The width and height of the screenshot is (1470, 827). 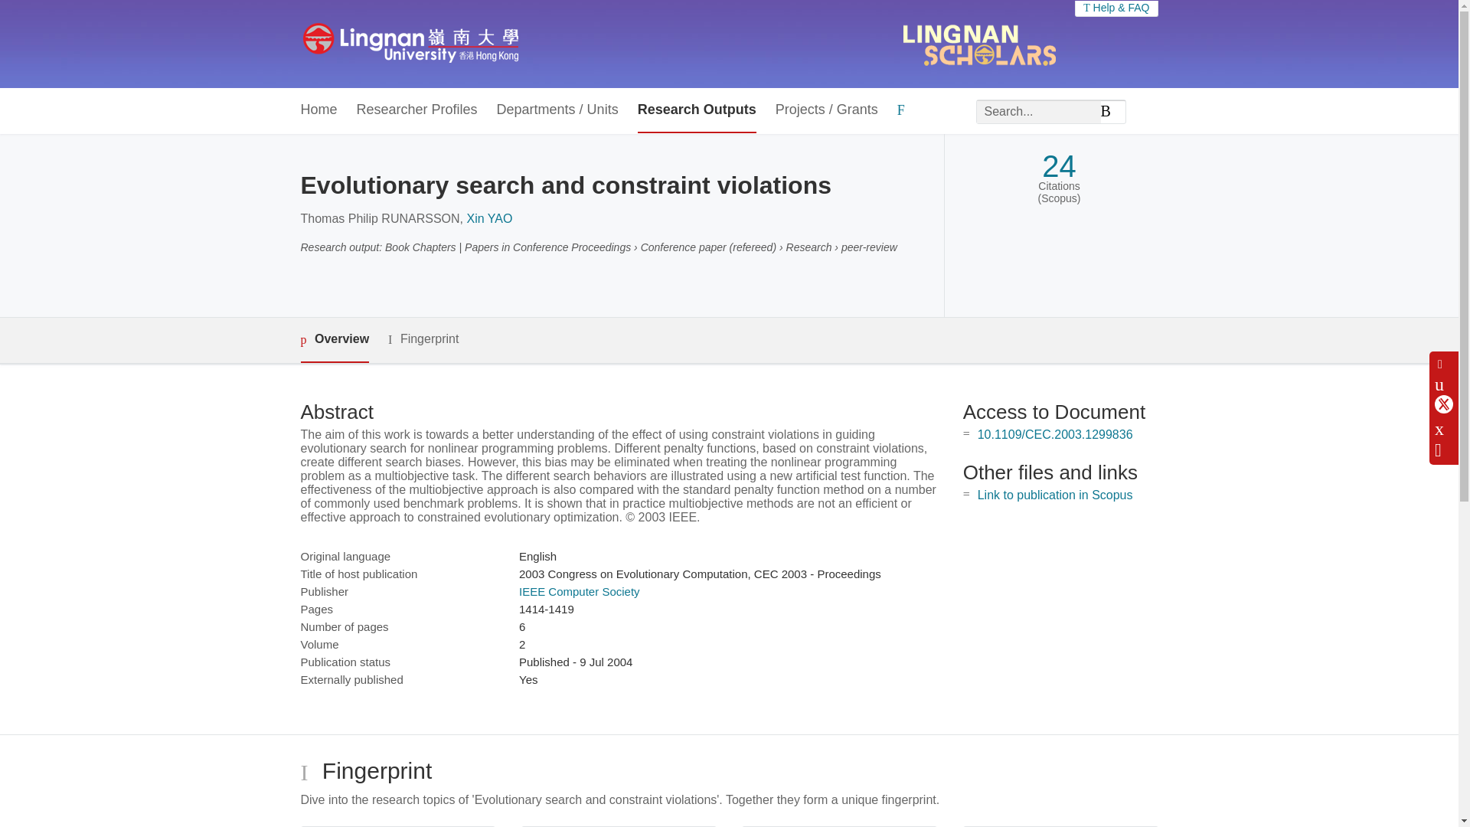 What do you see at coordinates (417, 110) in the screenshot?
I see `Researcher Profiles` at bounding box center [417, 110].